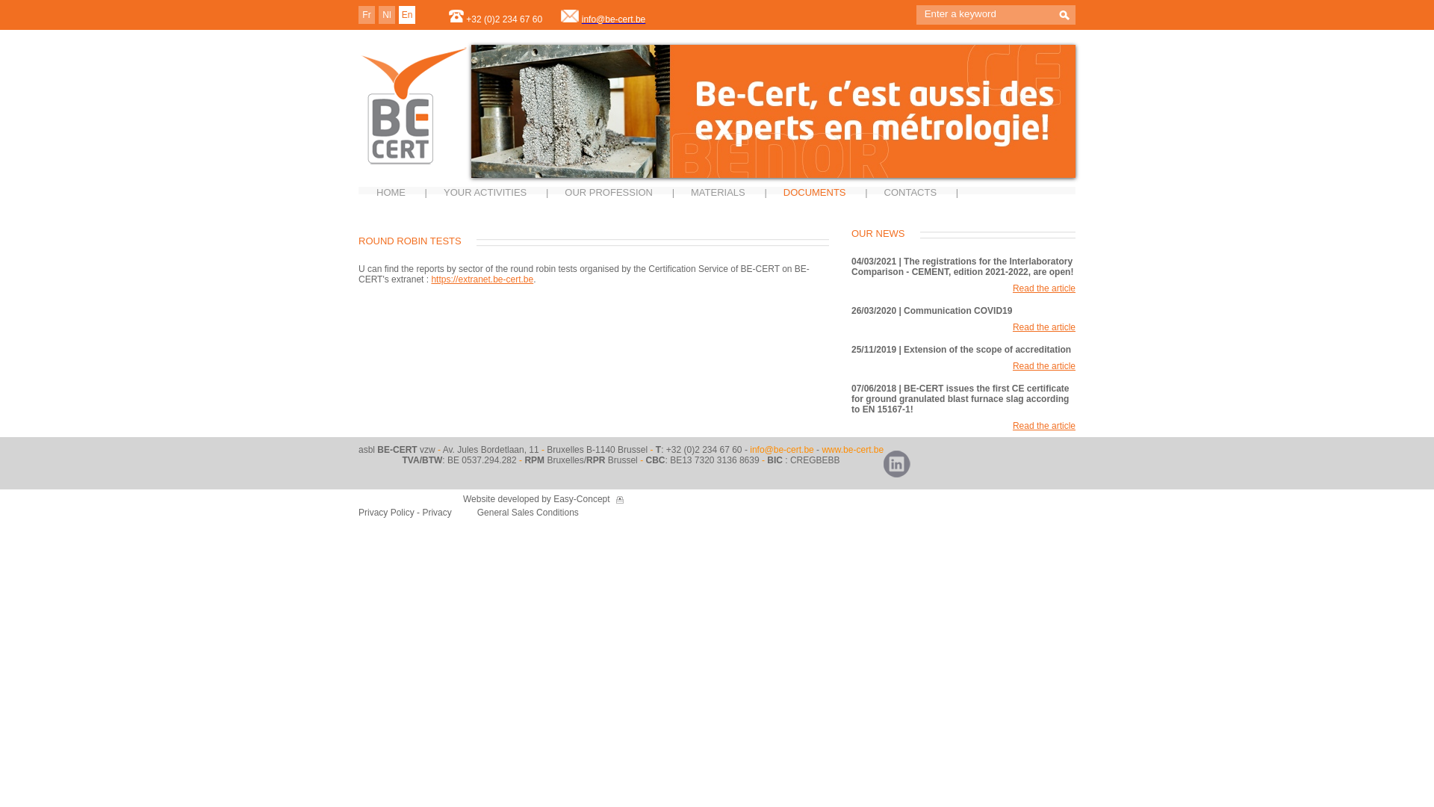 This screenshot has width=1434, height=807. What do you see at coordinates (528, 513) in the screenshot?
I see `General Sales Conditions` at bounding box center [528, 513].